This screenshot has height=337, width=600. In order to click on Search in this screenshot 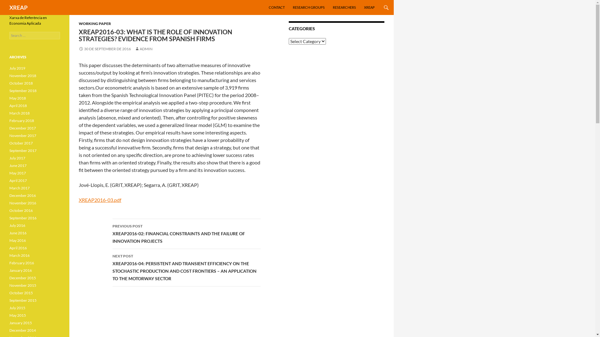, I will do `click(12, 4)`.